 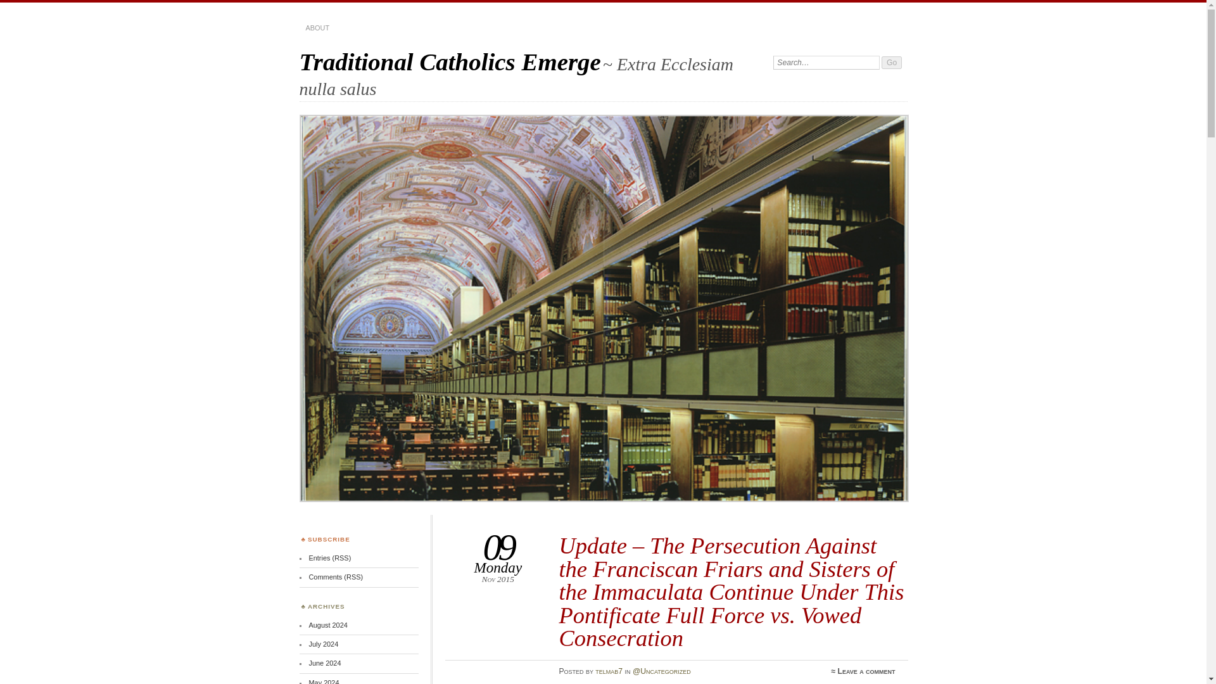 What do you see at coordinates (450, 61) in the screenshot?
I see `Traditional Catholics Emerge` at bounding box center [450, 61].